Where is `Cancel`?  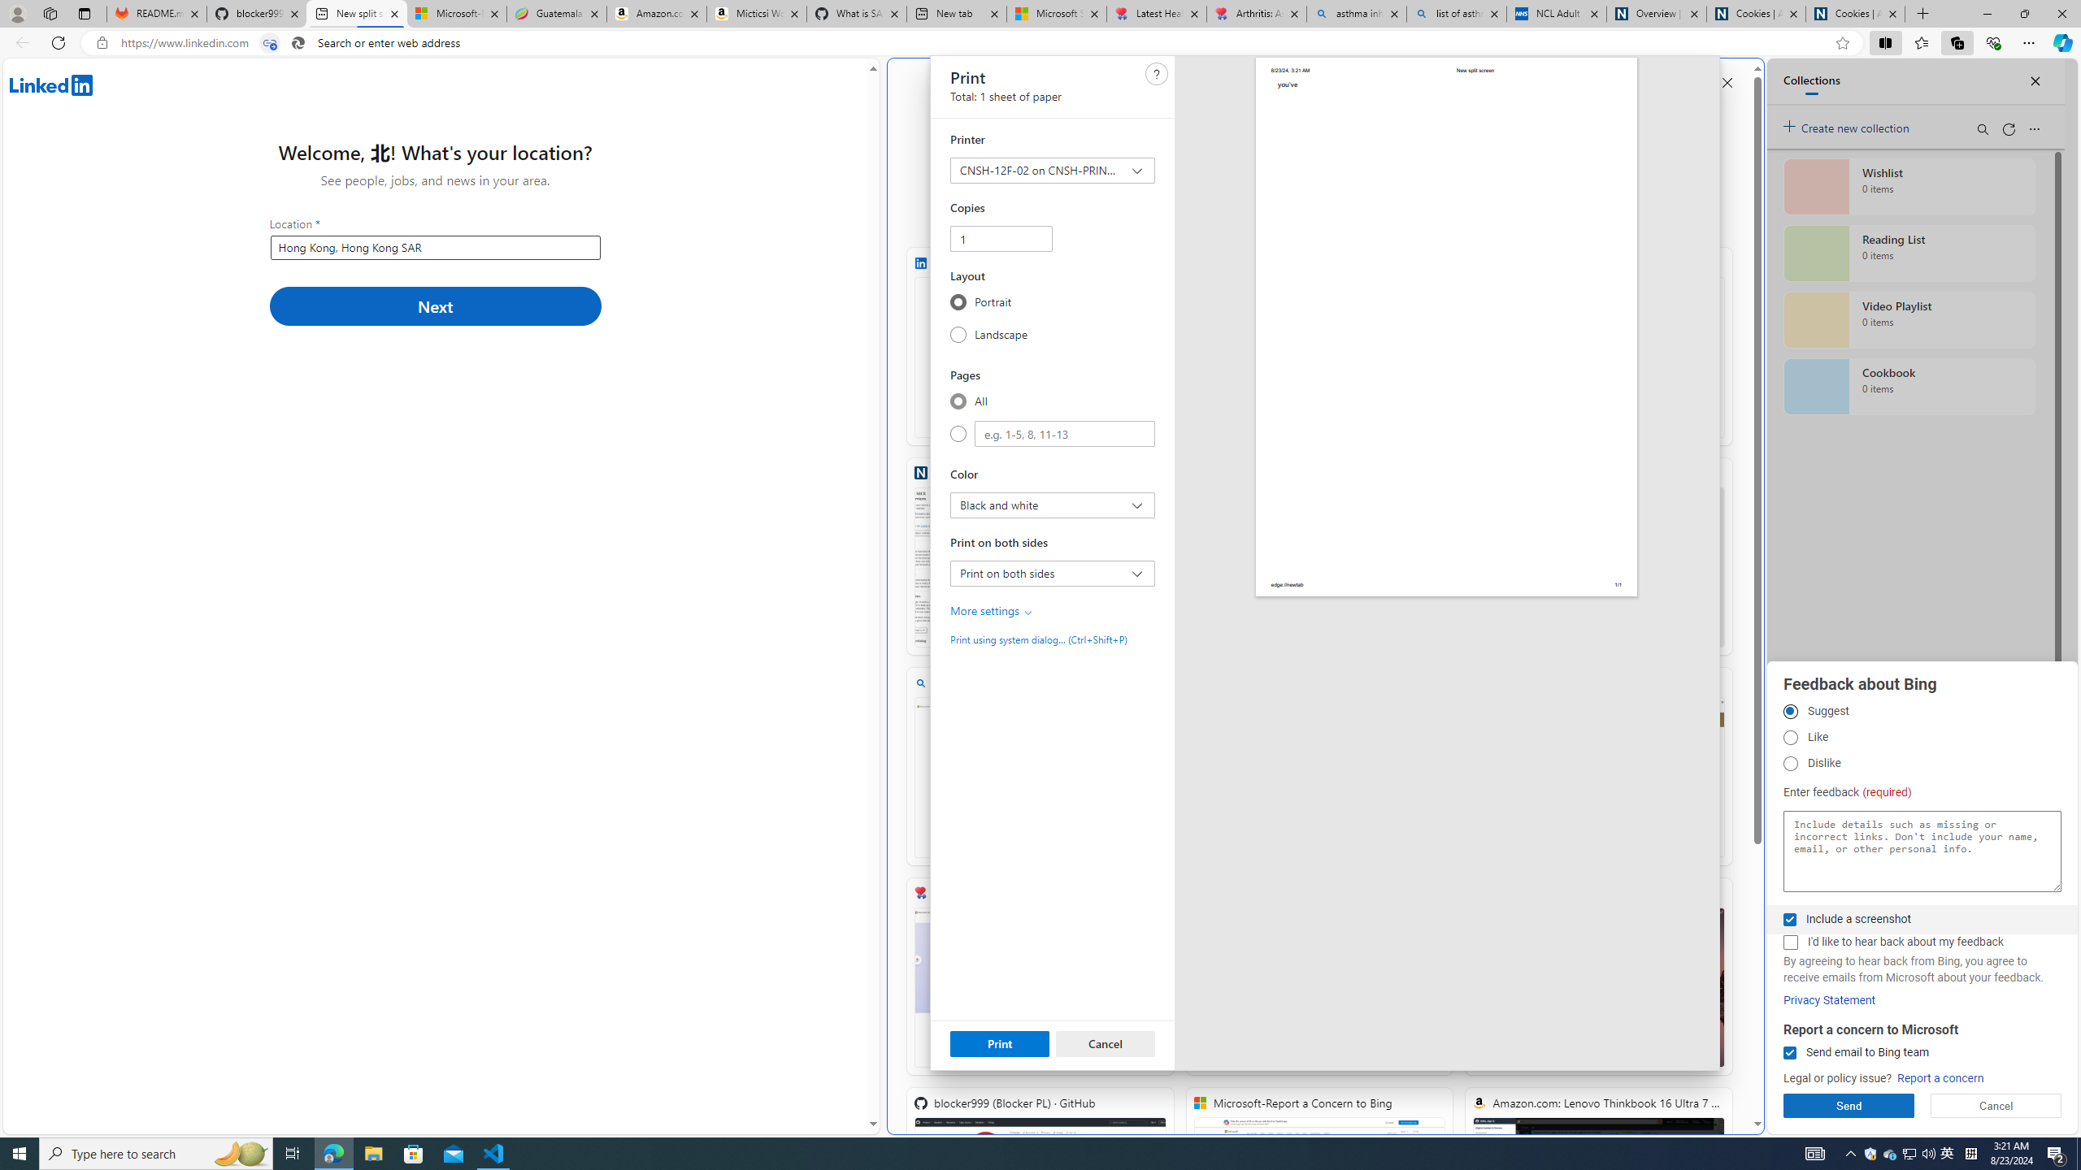 Cancel is located at coordinates (1104, 1043).